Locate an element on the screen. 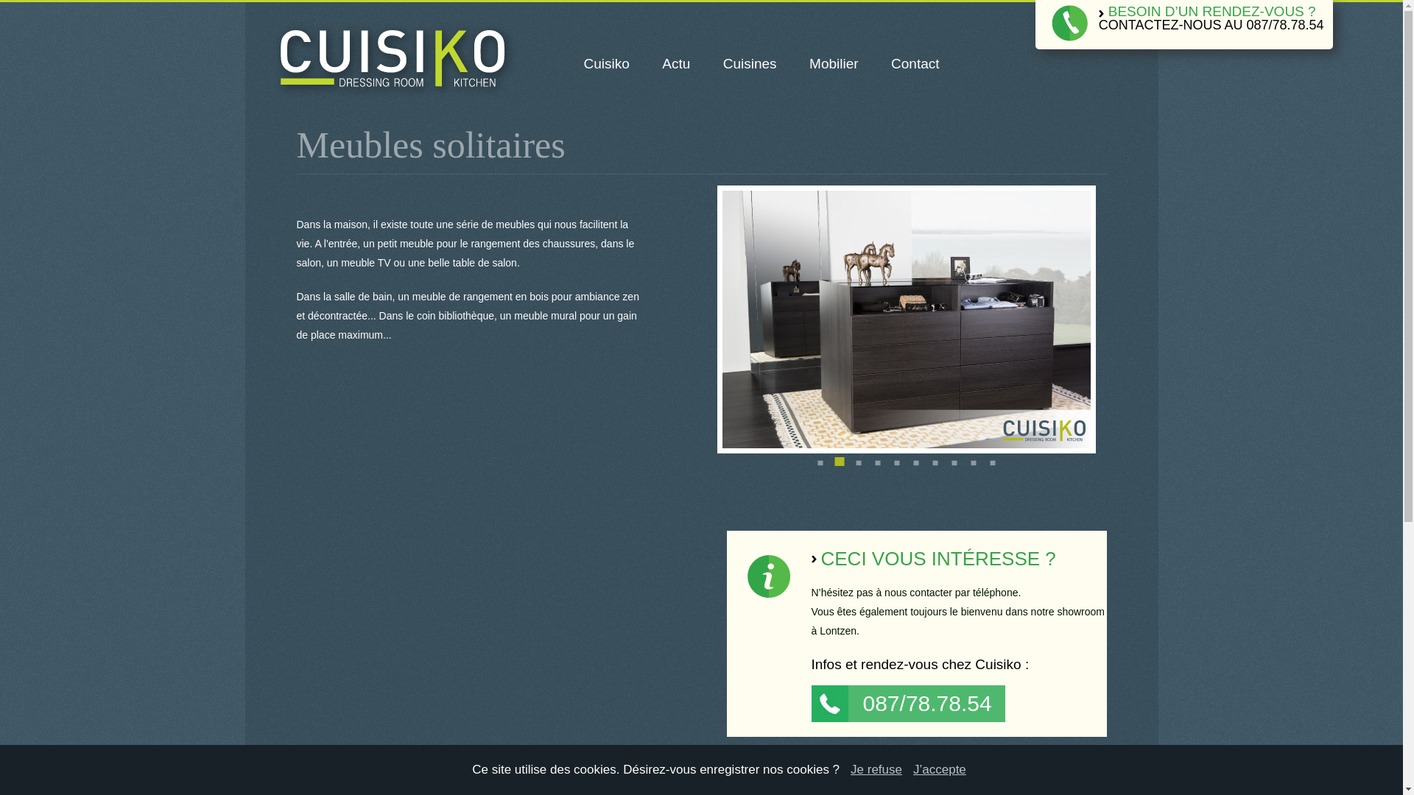  3 is located at coordinates (858, 464).